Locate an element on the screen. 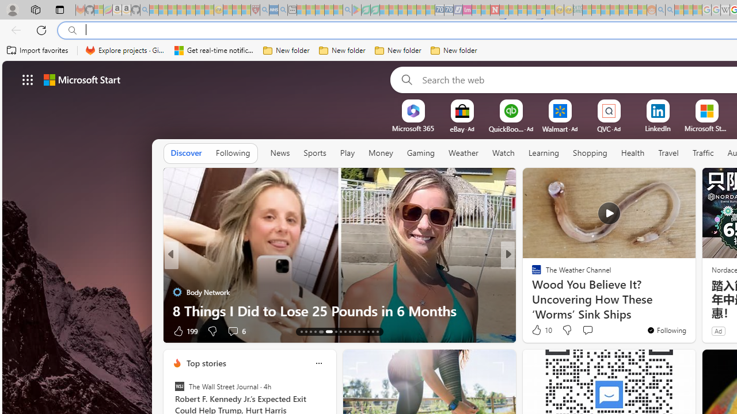 Image resolution: width=737 pixels, height=414 pixels. Pets - MSN - Sleeping is located at coordinates (329, 10).